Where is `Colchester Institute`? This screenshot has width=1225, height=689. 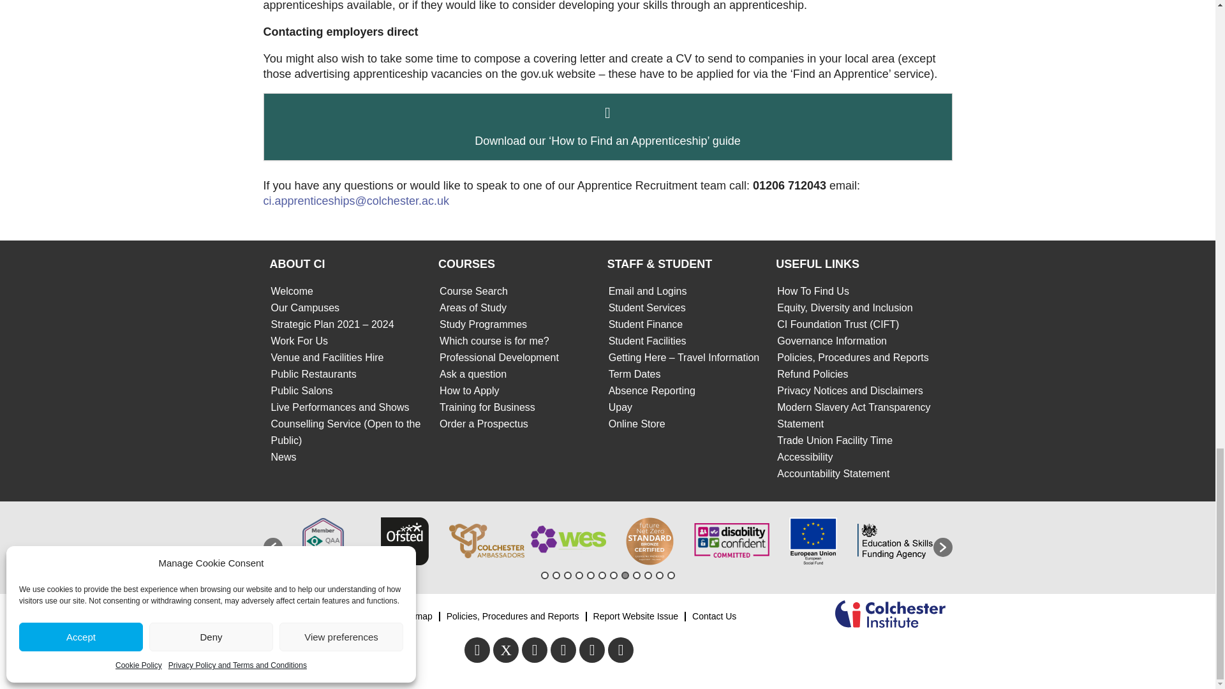
Colchester Institute is located at coordinates (891, 616).